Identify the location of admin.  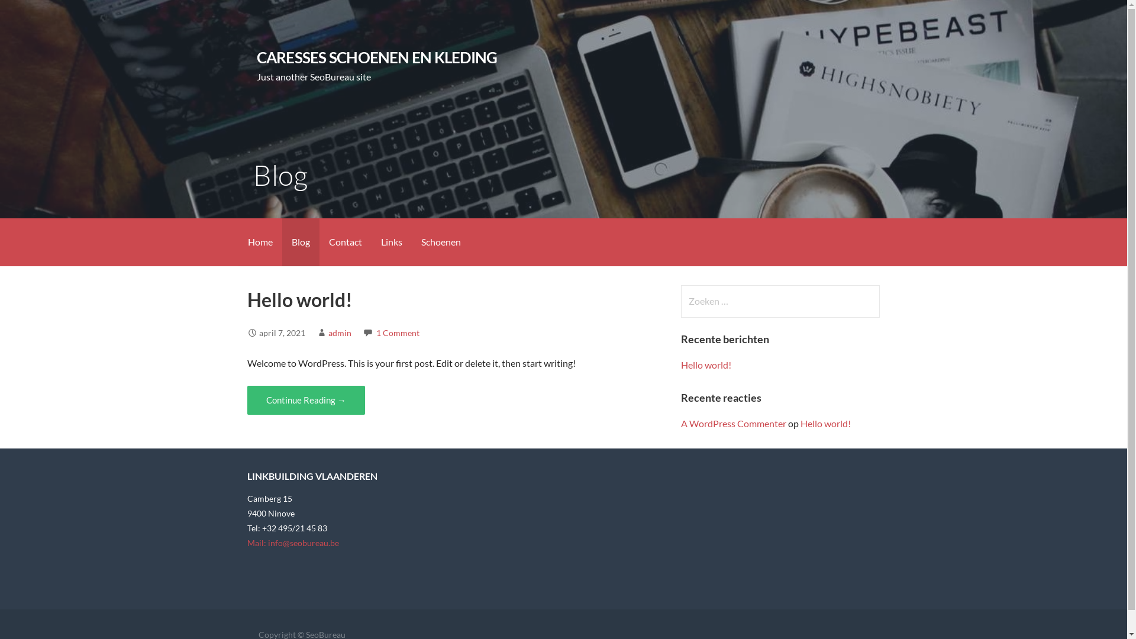
(340, 333).